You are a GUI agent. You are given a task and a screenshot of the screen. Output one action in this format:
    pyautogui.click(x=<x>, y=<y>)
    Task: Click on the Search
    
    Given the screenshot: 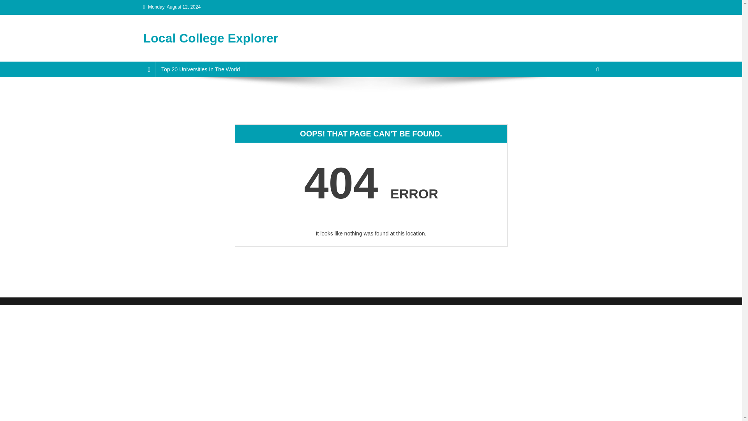 What is the action you would take?
    pyautogui.click(x=582, y=95)
    